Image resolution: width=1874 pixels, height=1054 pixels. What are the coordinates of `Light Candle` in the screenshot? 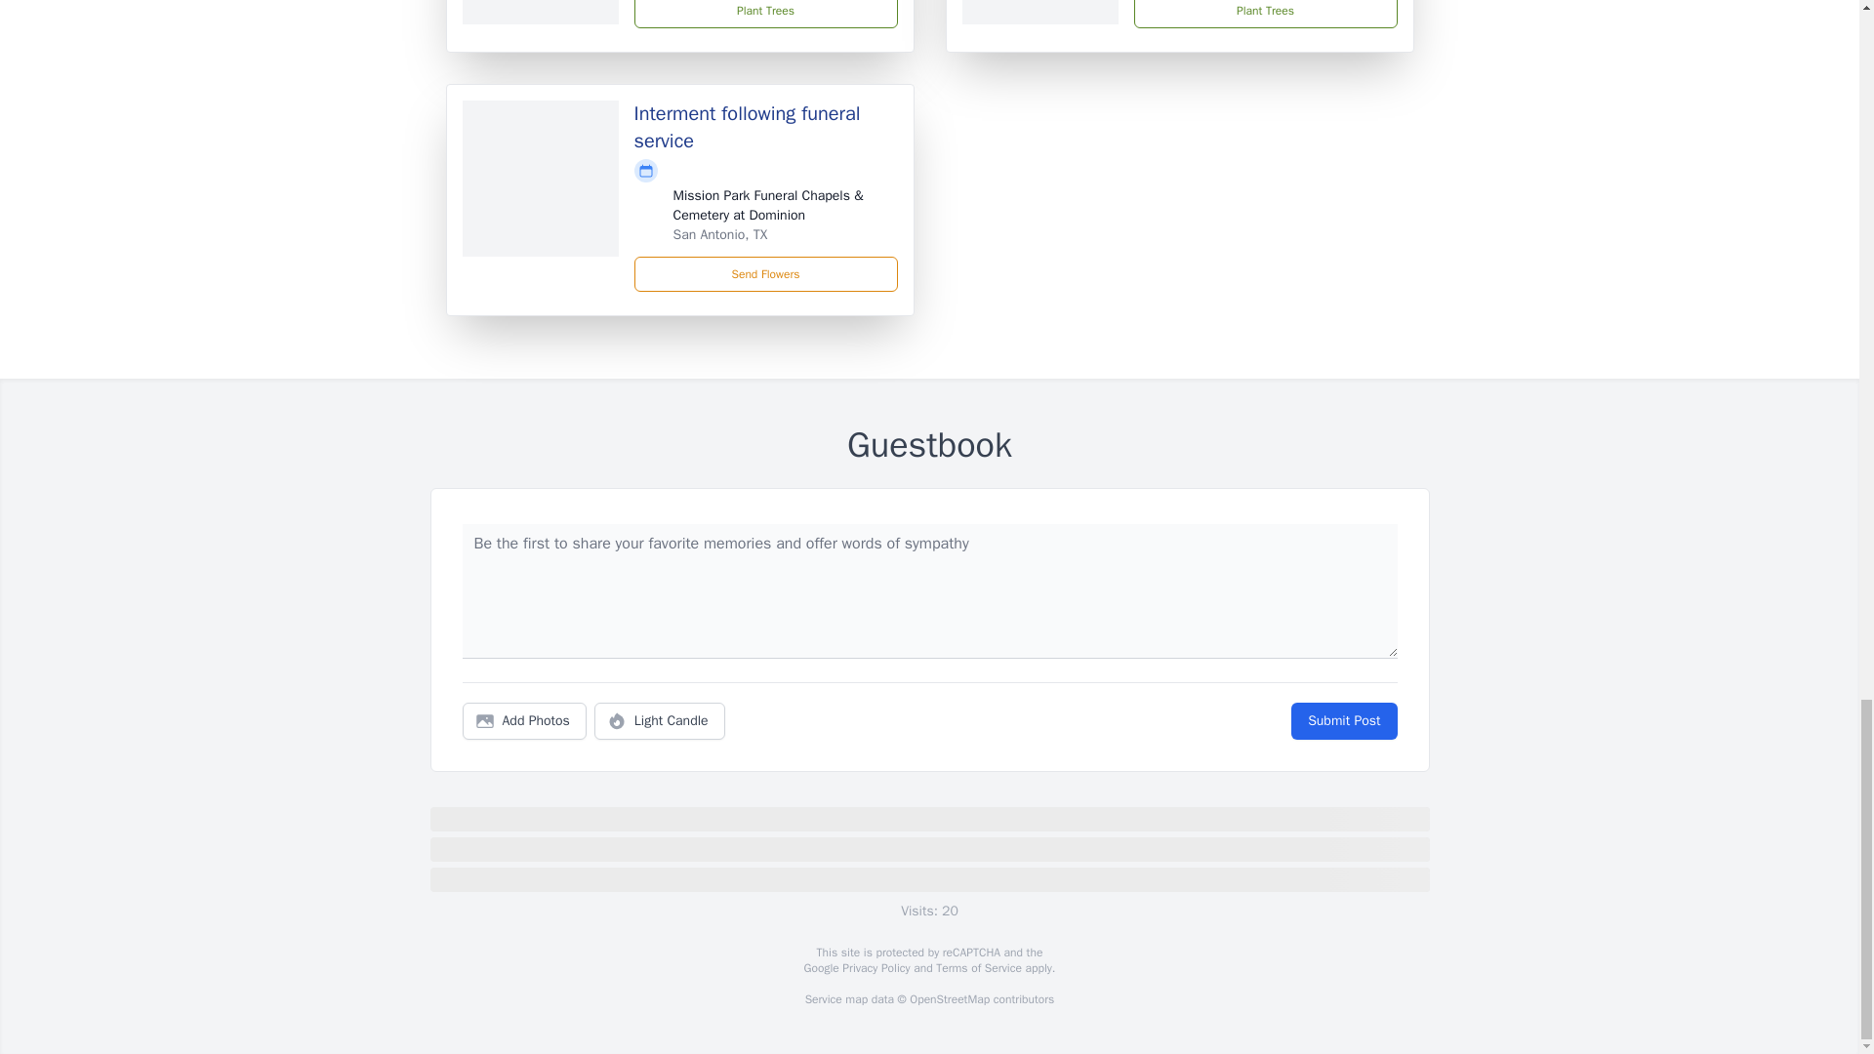 It's located at (660, 721).